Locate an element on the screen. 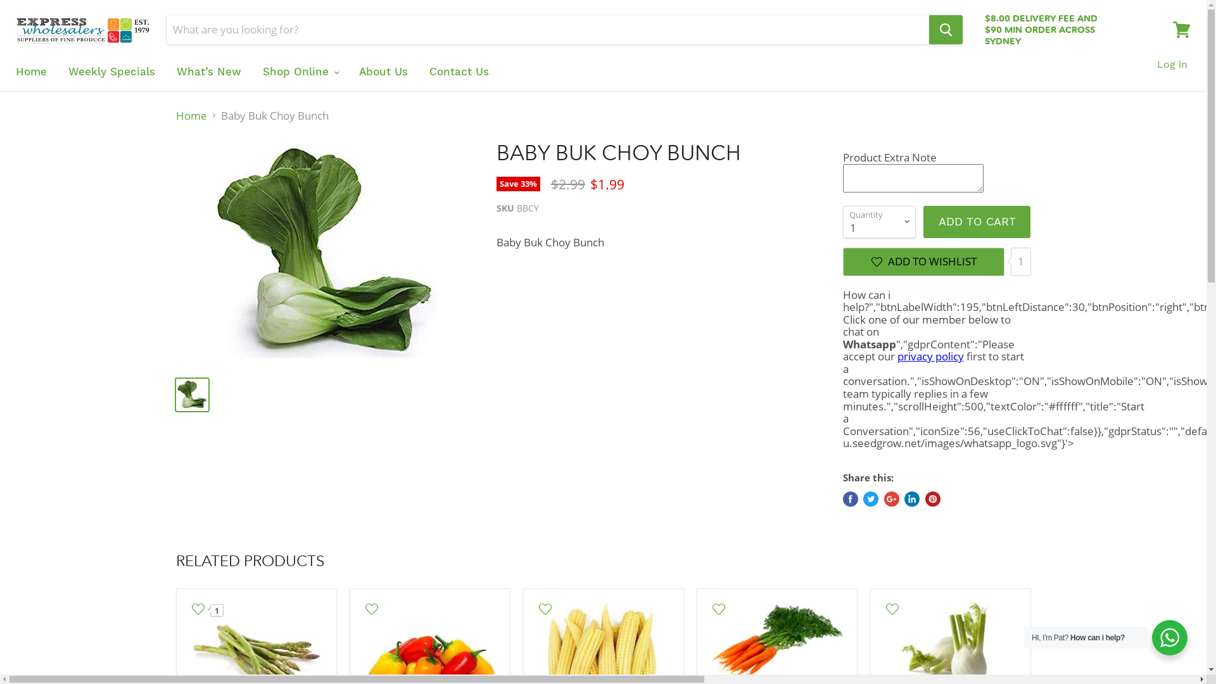 This screenshot has width=1216, height=684. Shop Online is located at coordinates (300, 72).